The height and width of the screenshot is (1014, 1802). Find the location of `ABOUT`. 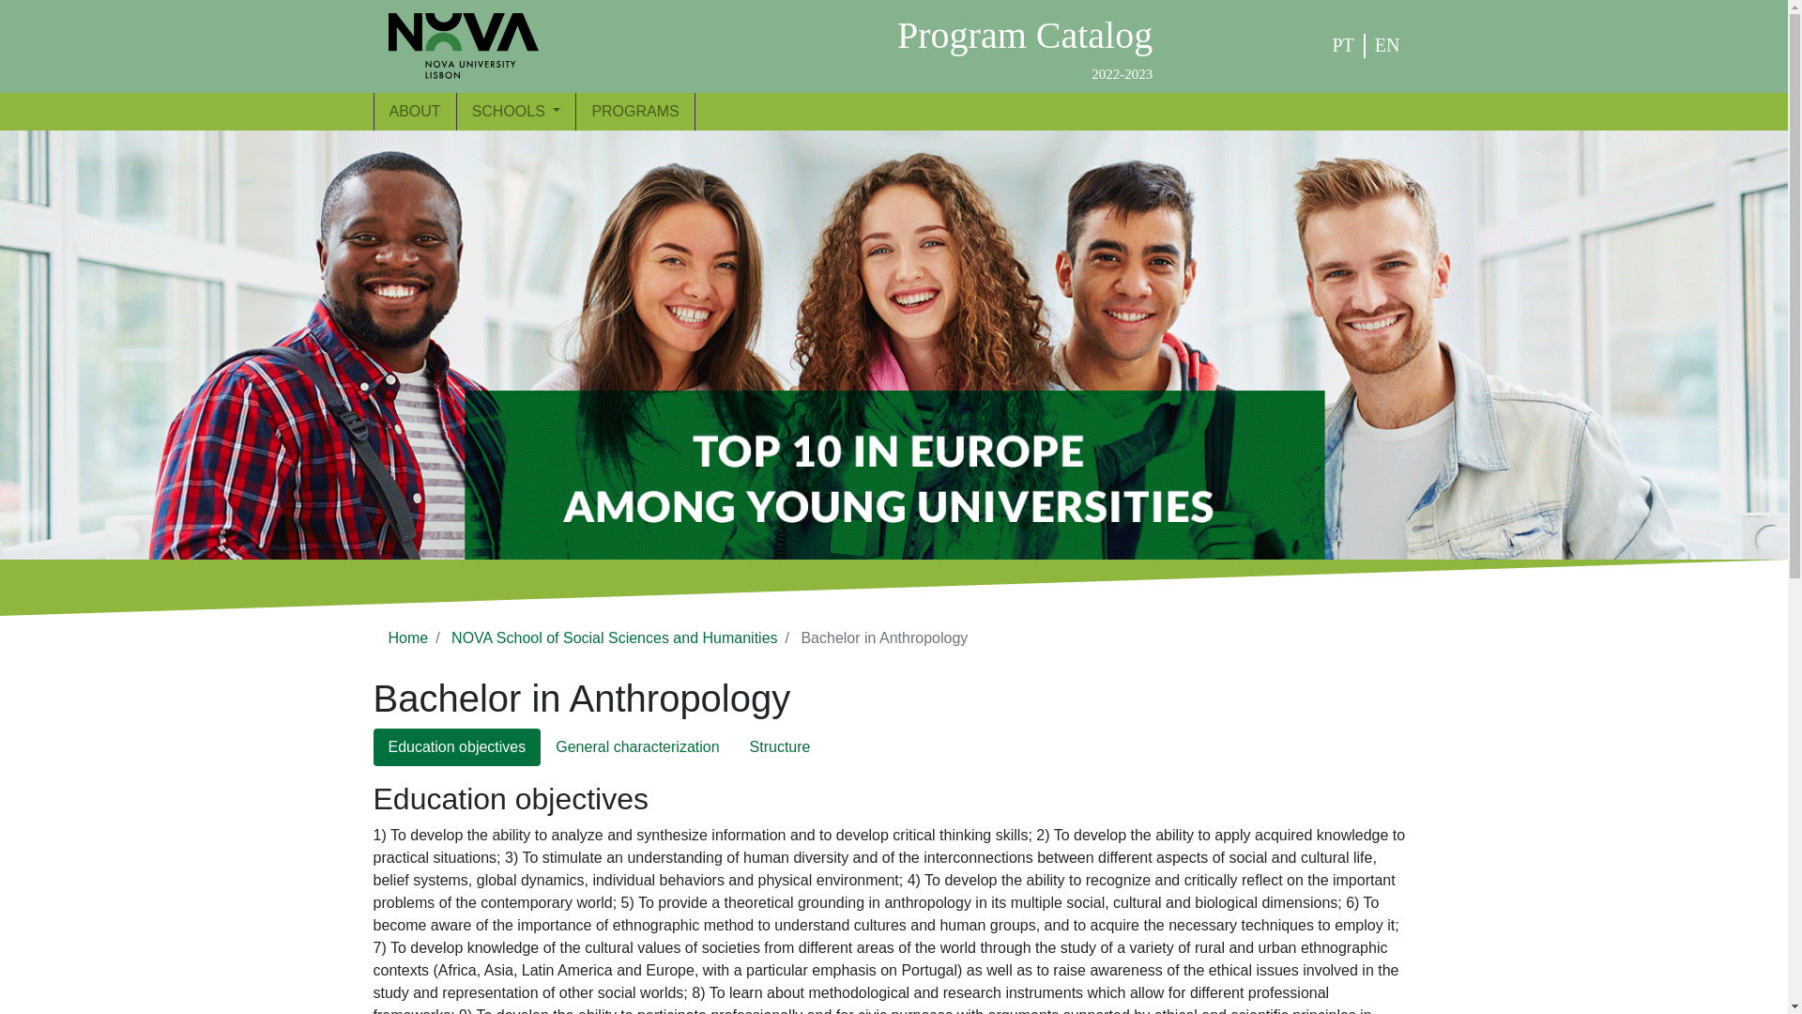

ABOUT is located at coordinates (413, 111).